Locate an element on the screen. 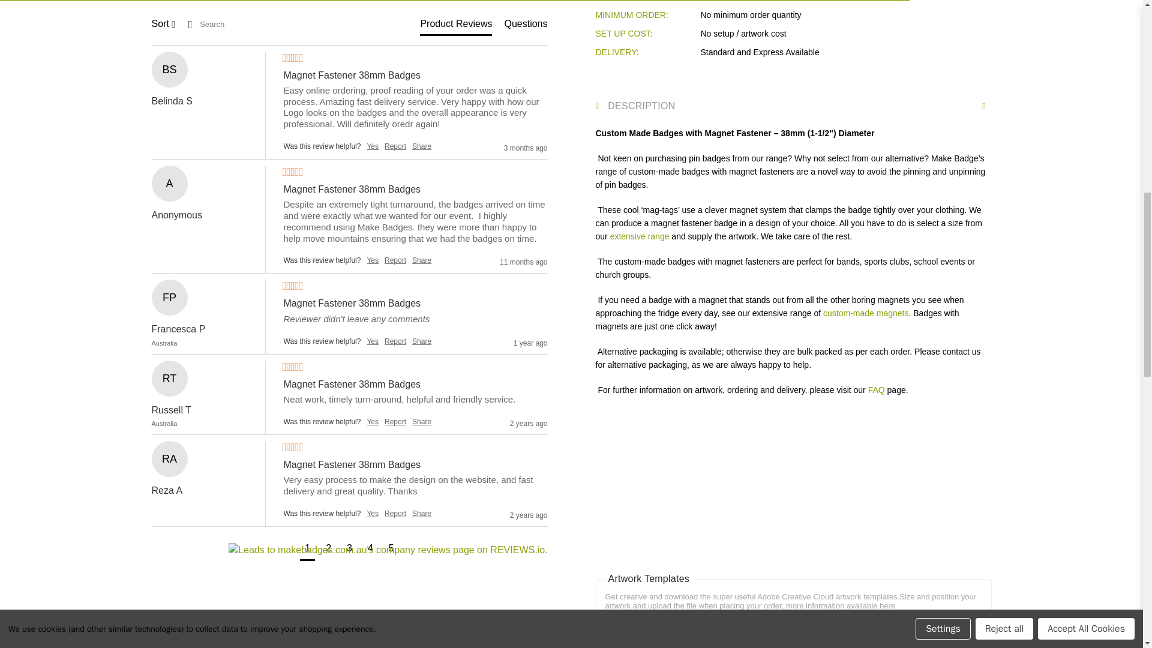 This screenshot has width=1152, height=648. Search is located at coordinates (229, 24).